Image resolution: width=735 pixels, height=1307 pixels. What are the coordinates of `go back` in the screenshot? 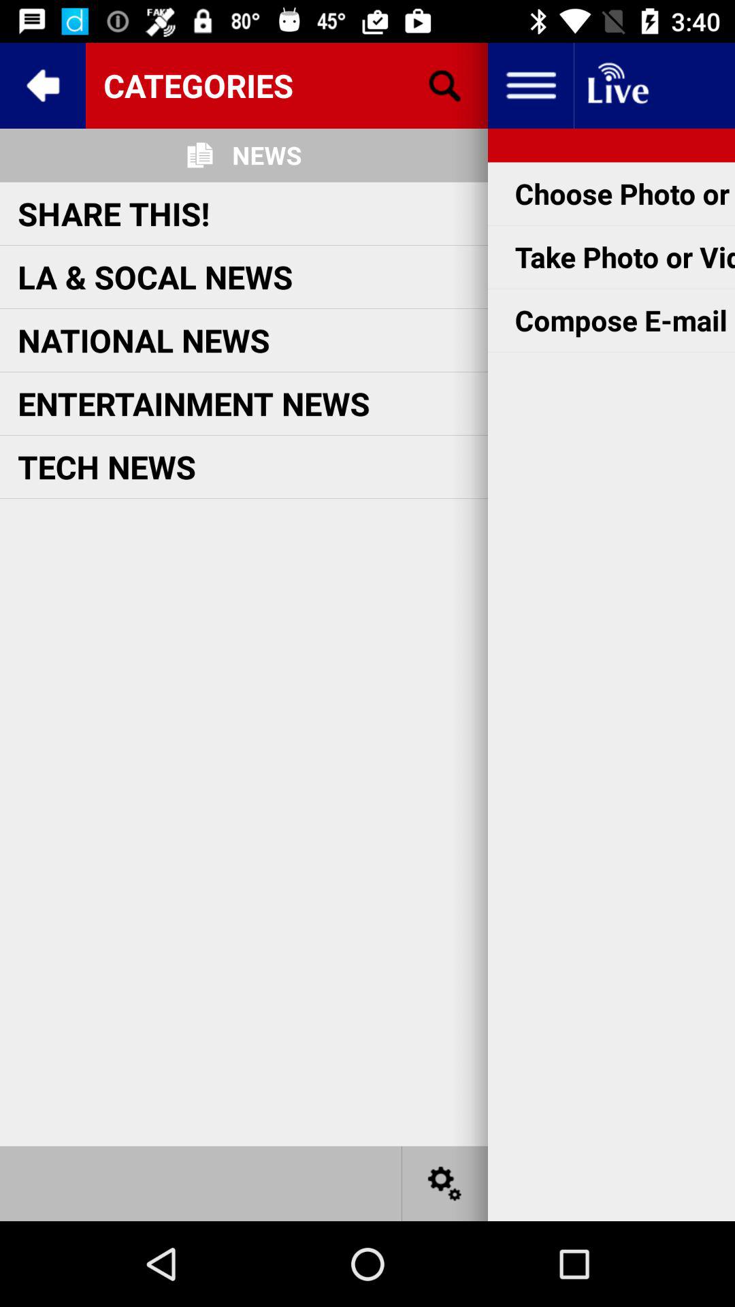 It's located at (43, 86).